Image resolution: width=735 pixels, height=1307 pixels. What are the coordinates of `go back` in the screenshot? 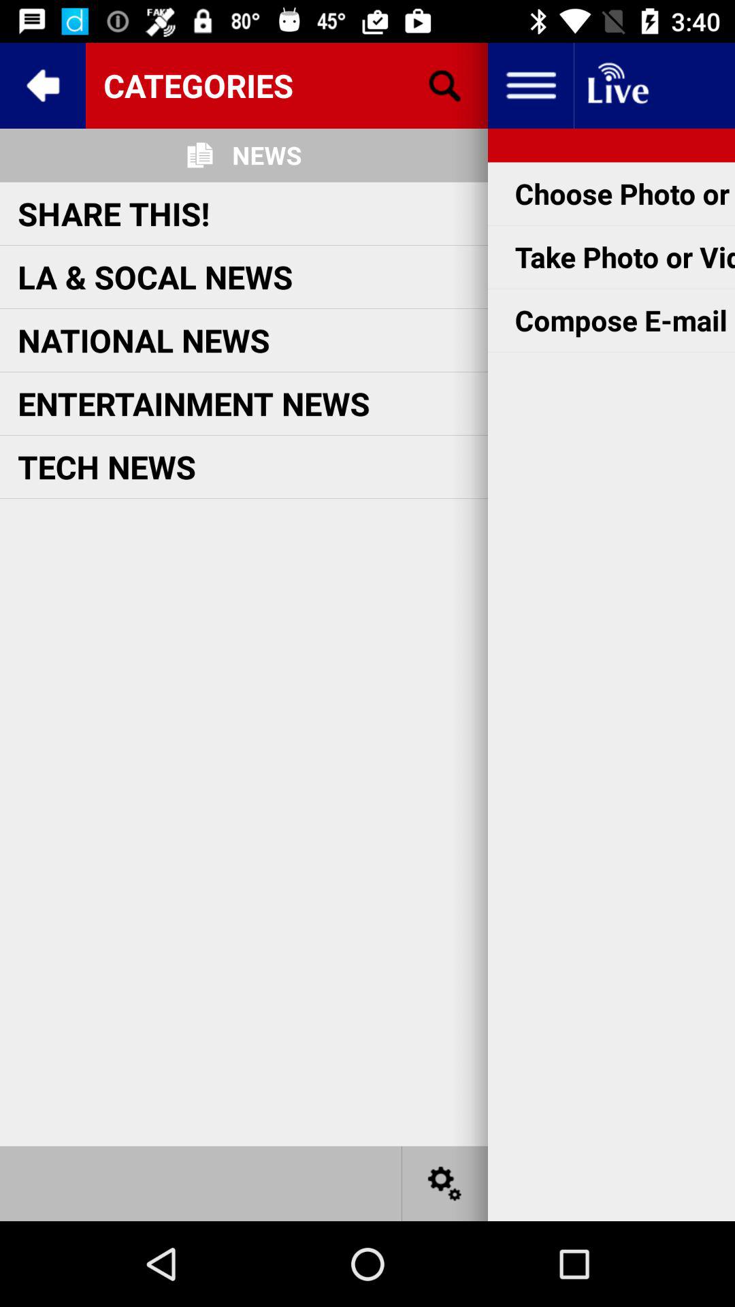 It's located at (43, 86).